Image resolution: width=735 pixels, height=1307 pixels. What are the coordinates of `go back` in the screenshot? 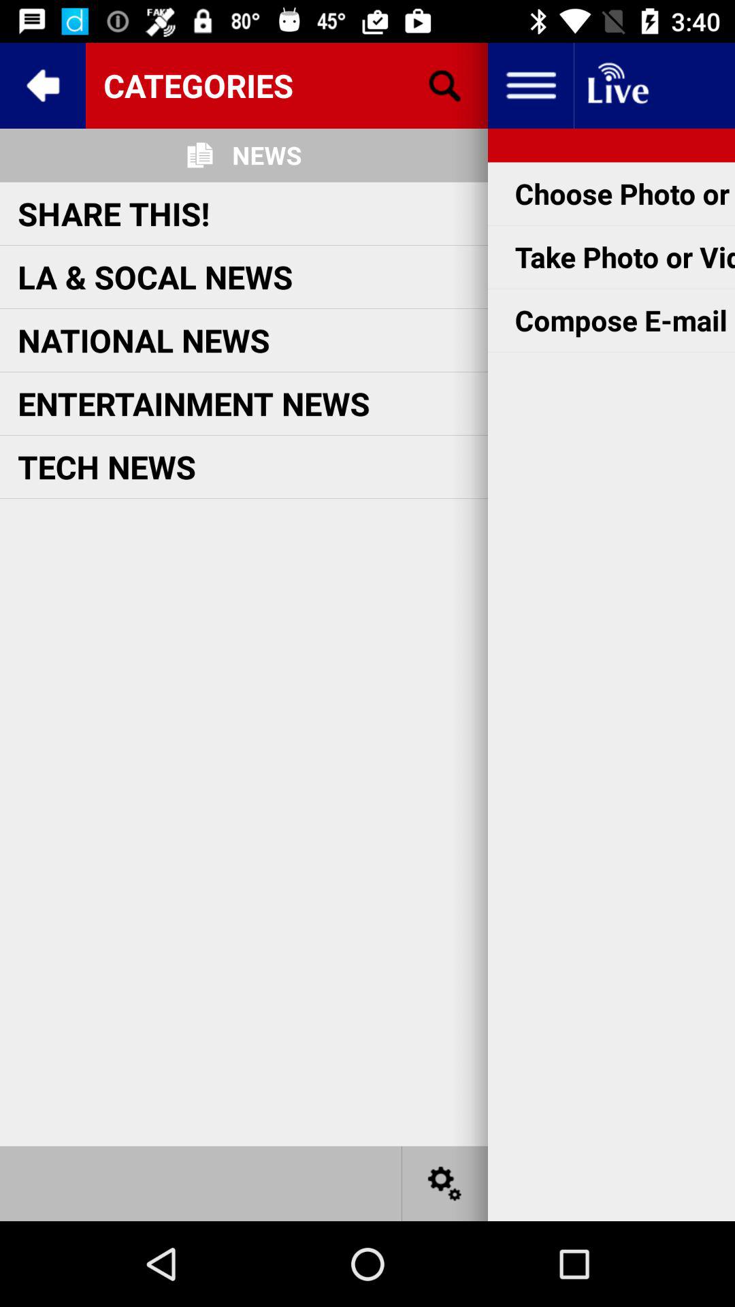 It's located at (43, 86).